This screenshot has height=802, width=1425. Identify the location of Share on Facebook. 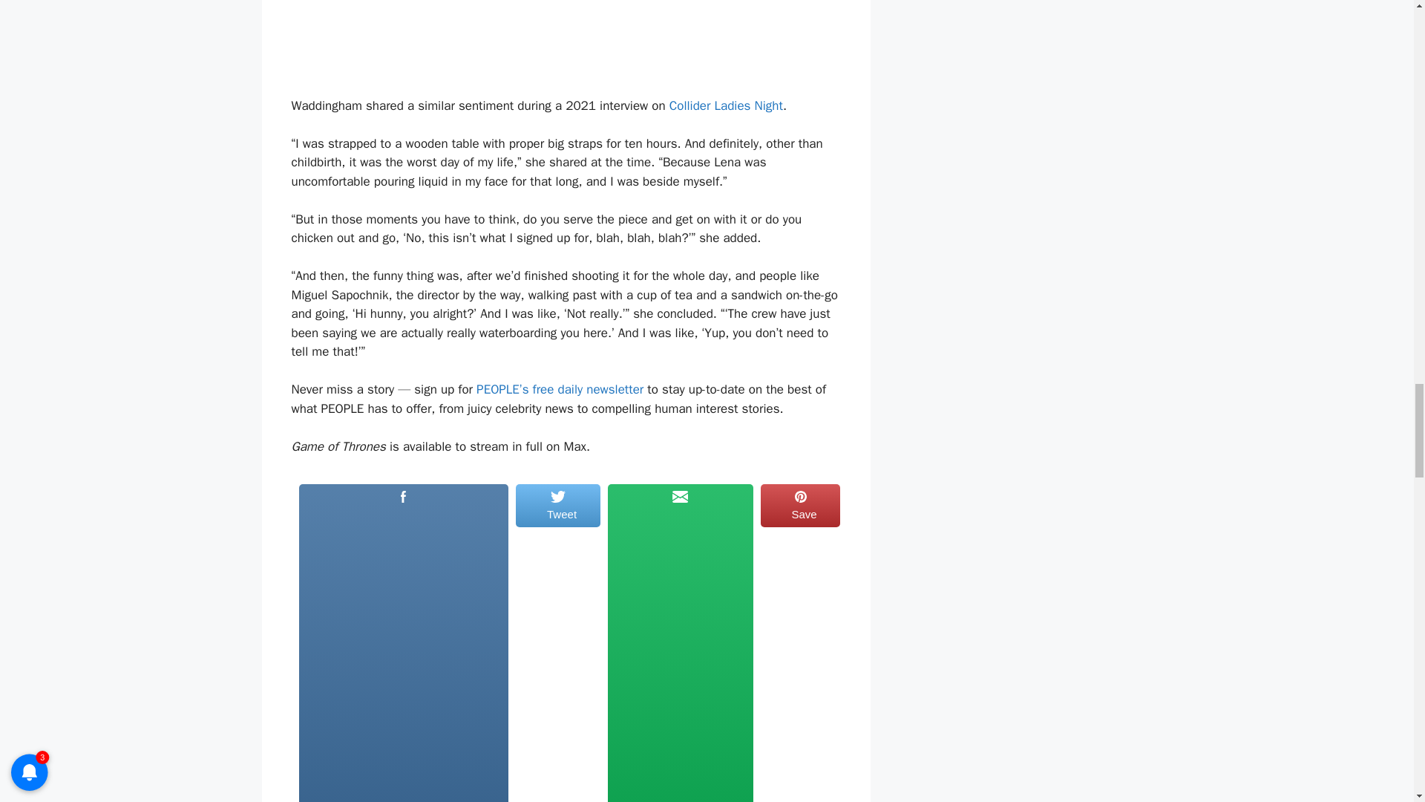
(403, 642).